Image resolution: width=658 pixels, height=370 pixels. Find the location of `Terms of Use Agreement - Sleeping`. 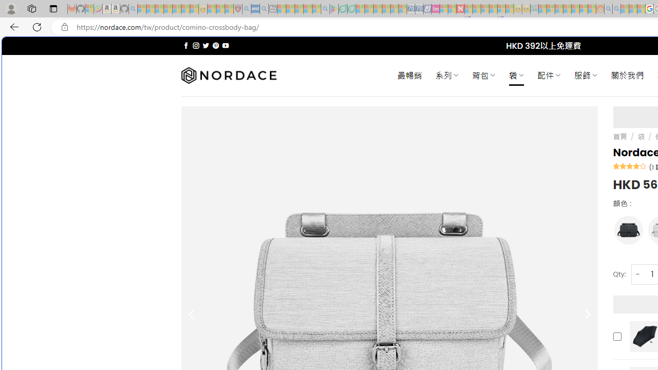

Terms of Use Agreement - Sleeping is located at coordinates (342, 9).